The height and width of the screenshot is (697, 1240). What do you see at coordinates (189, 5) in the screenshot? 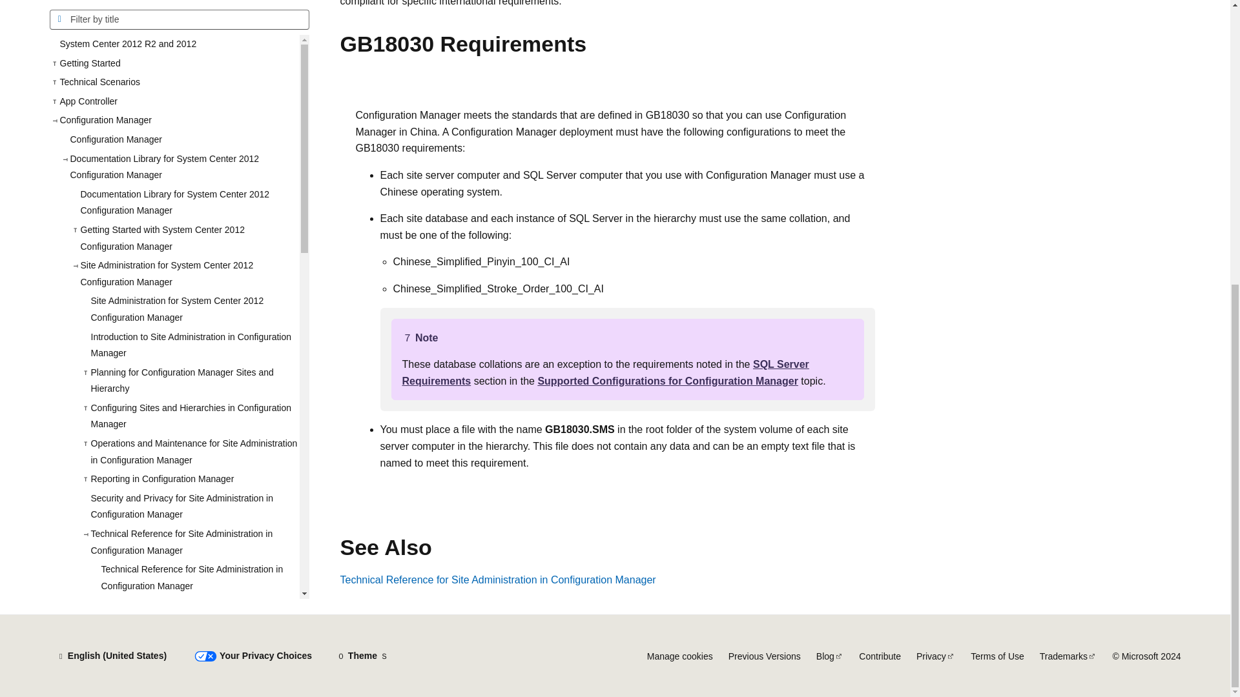
I see `Introduction to Site Administration in Configuration Manager` at bounding box center [189, 5].